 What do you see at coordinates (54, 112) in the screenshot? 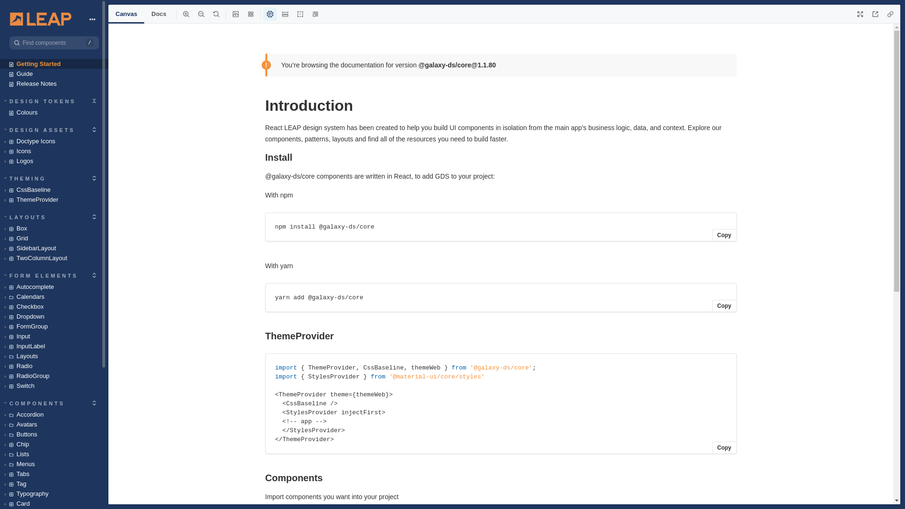
I see `Colours` at bounding box center [54, 112].